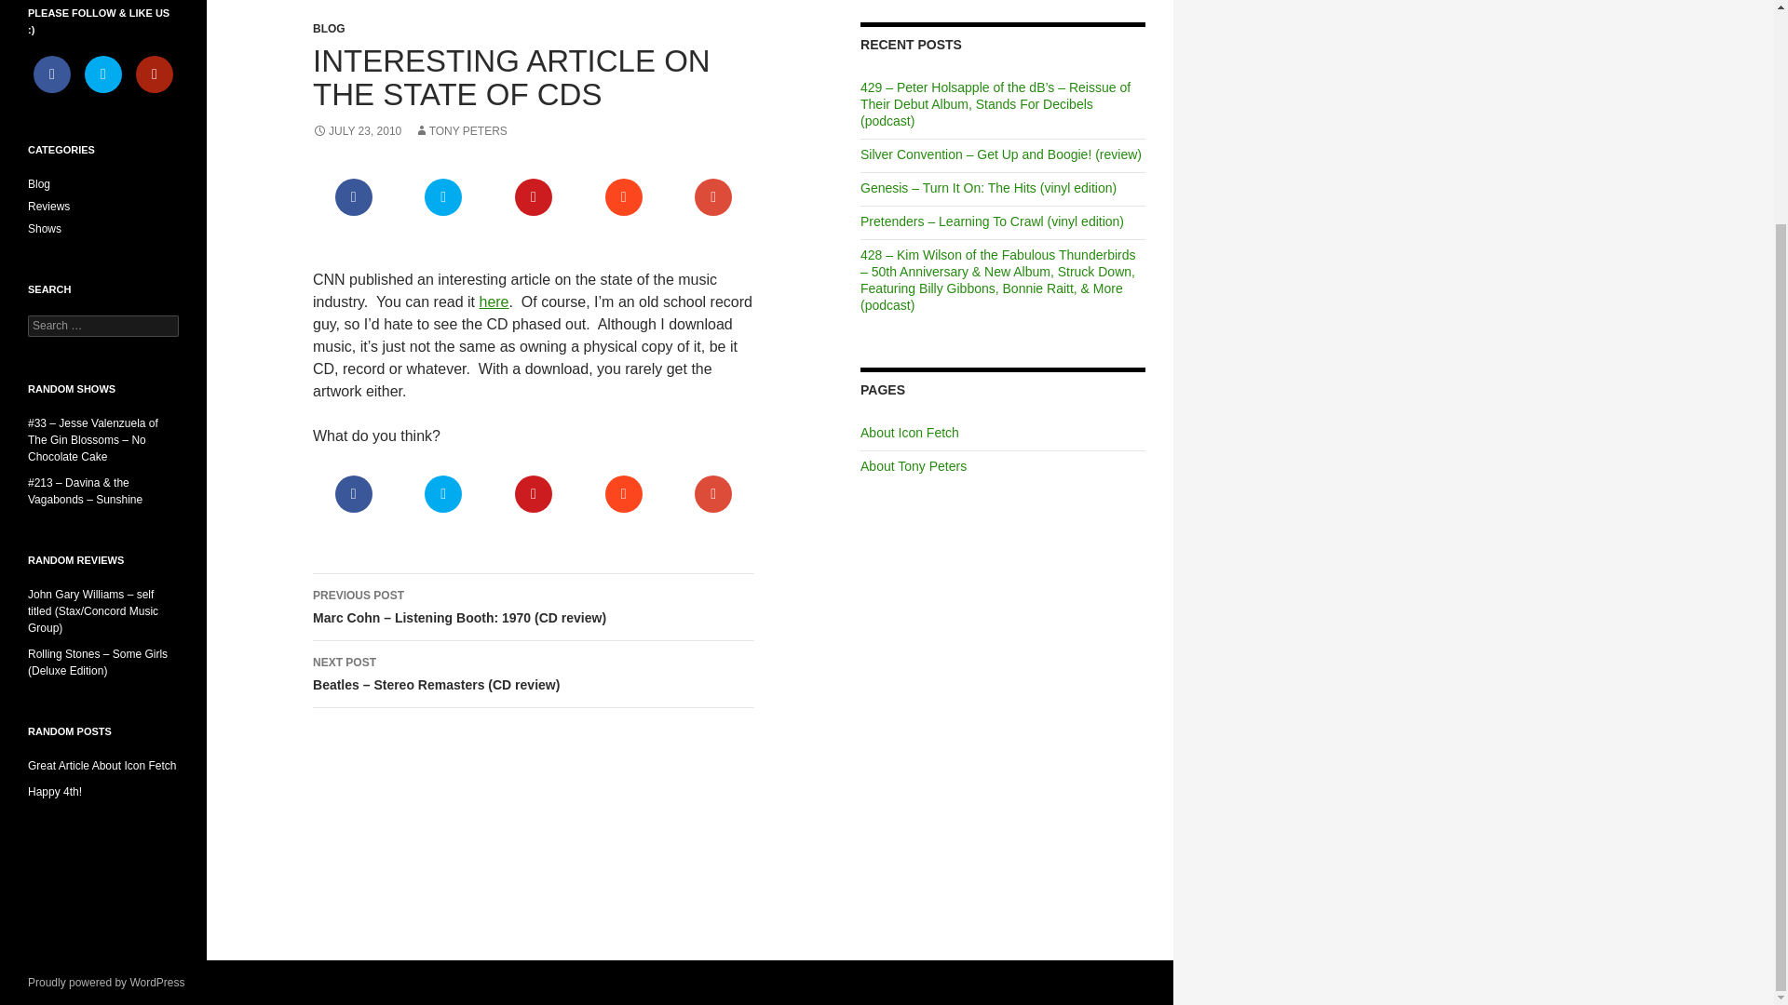  I want to click on Blog, so click(39, 184).